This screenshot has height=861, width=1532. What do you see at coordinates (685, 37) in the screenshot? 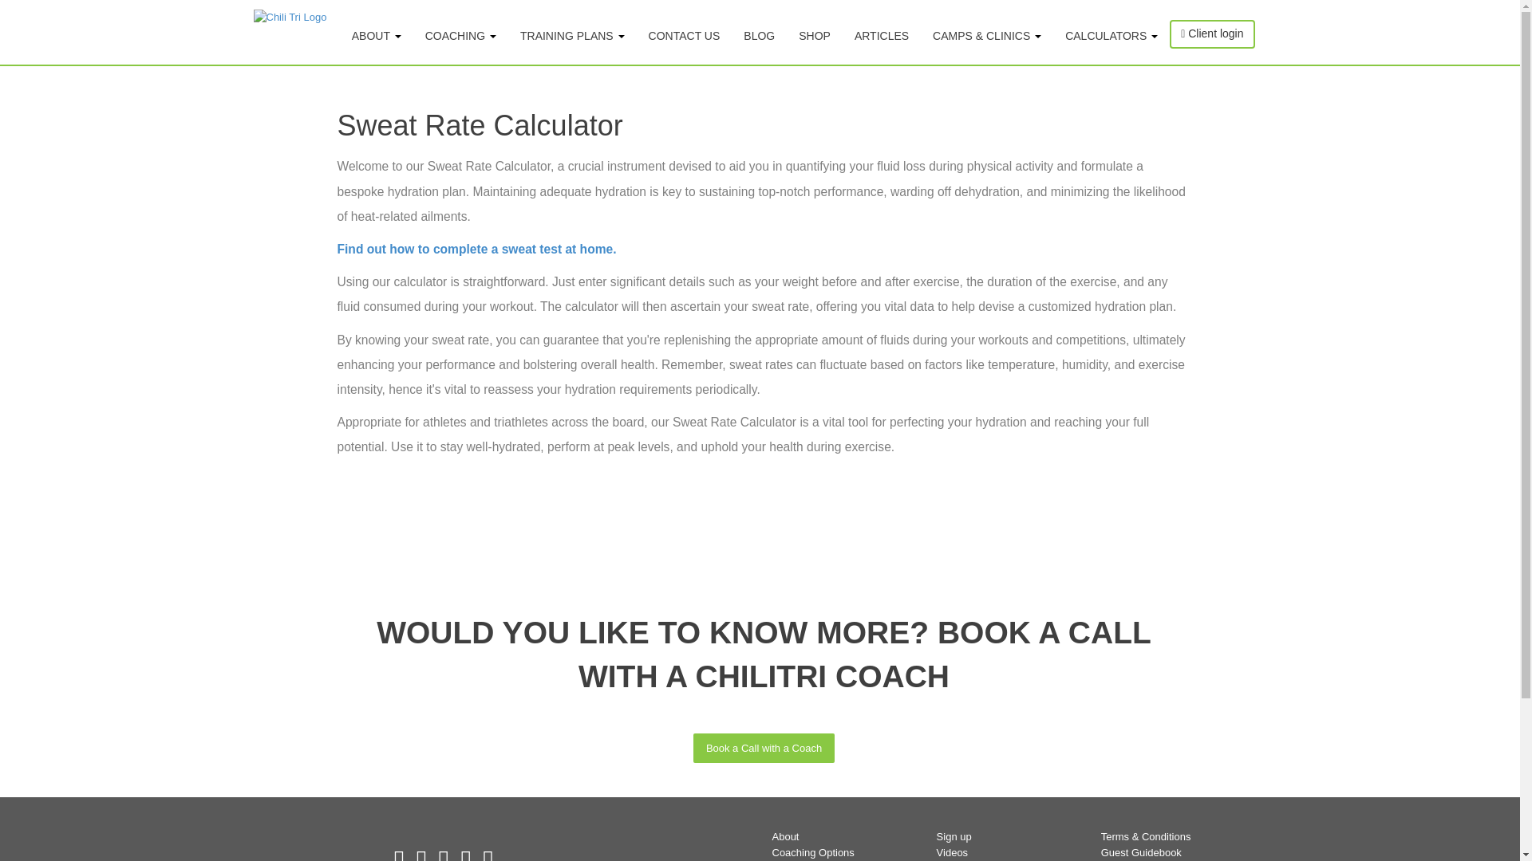
I see `CONTACT US` at bounding box center [685, 37].